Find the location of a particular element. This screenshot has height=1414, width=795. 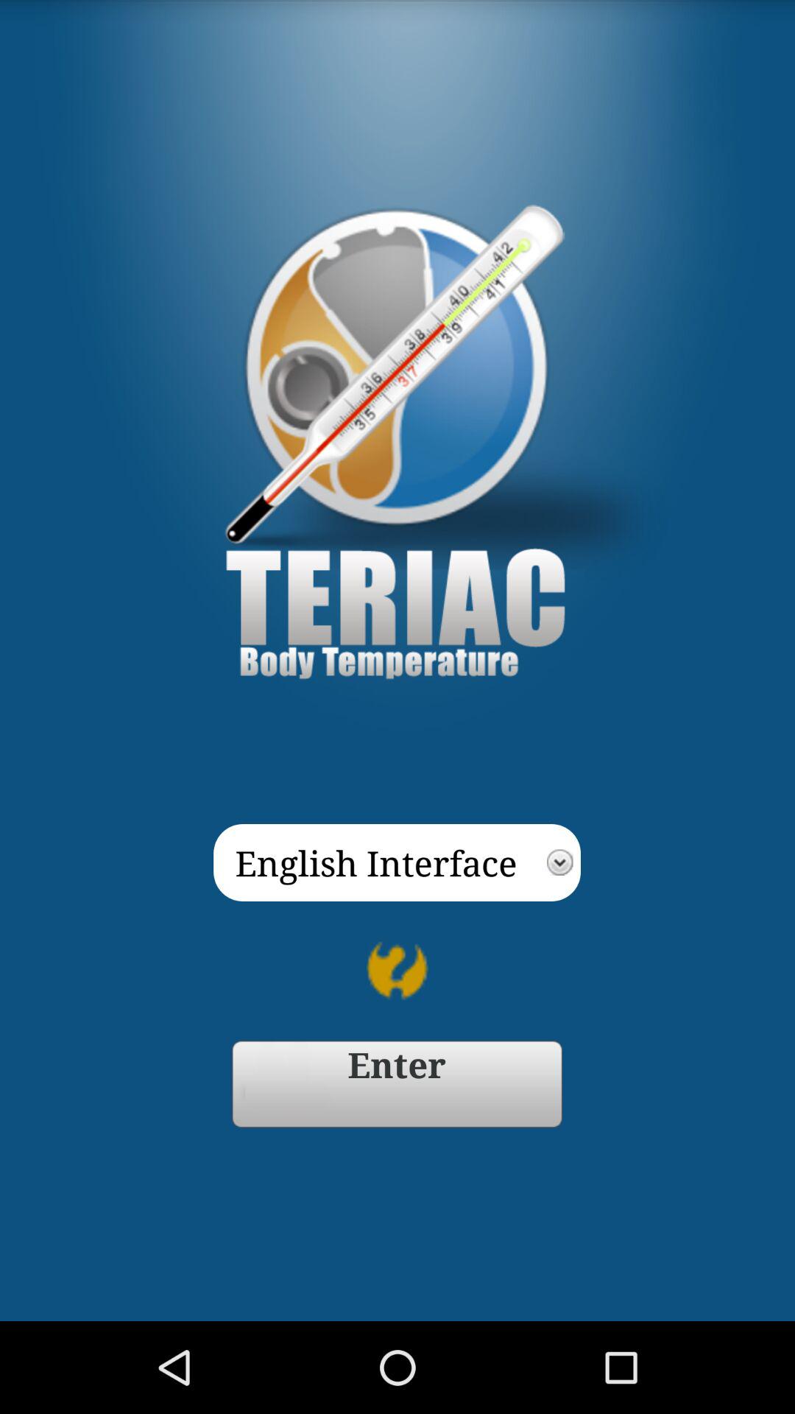

get started is located at coordinates (397, 1084).